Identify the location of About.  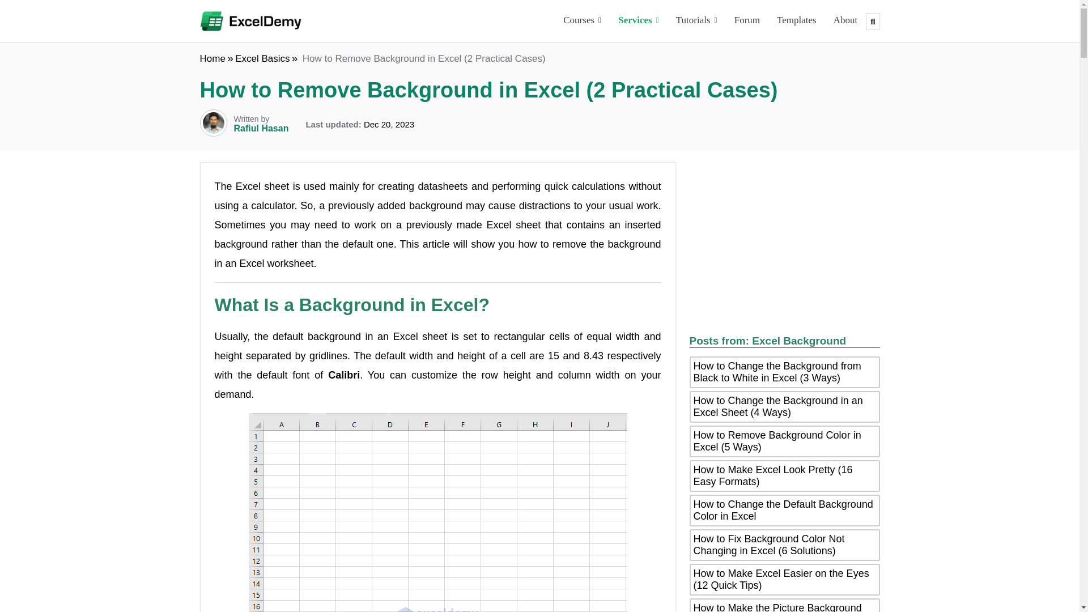
(845, 22).